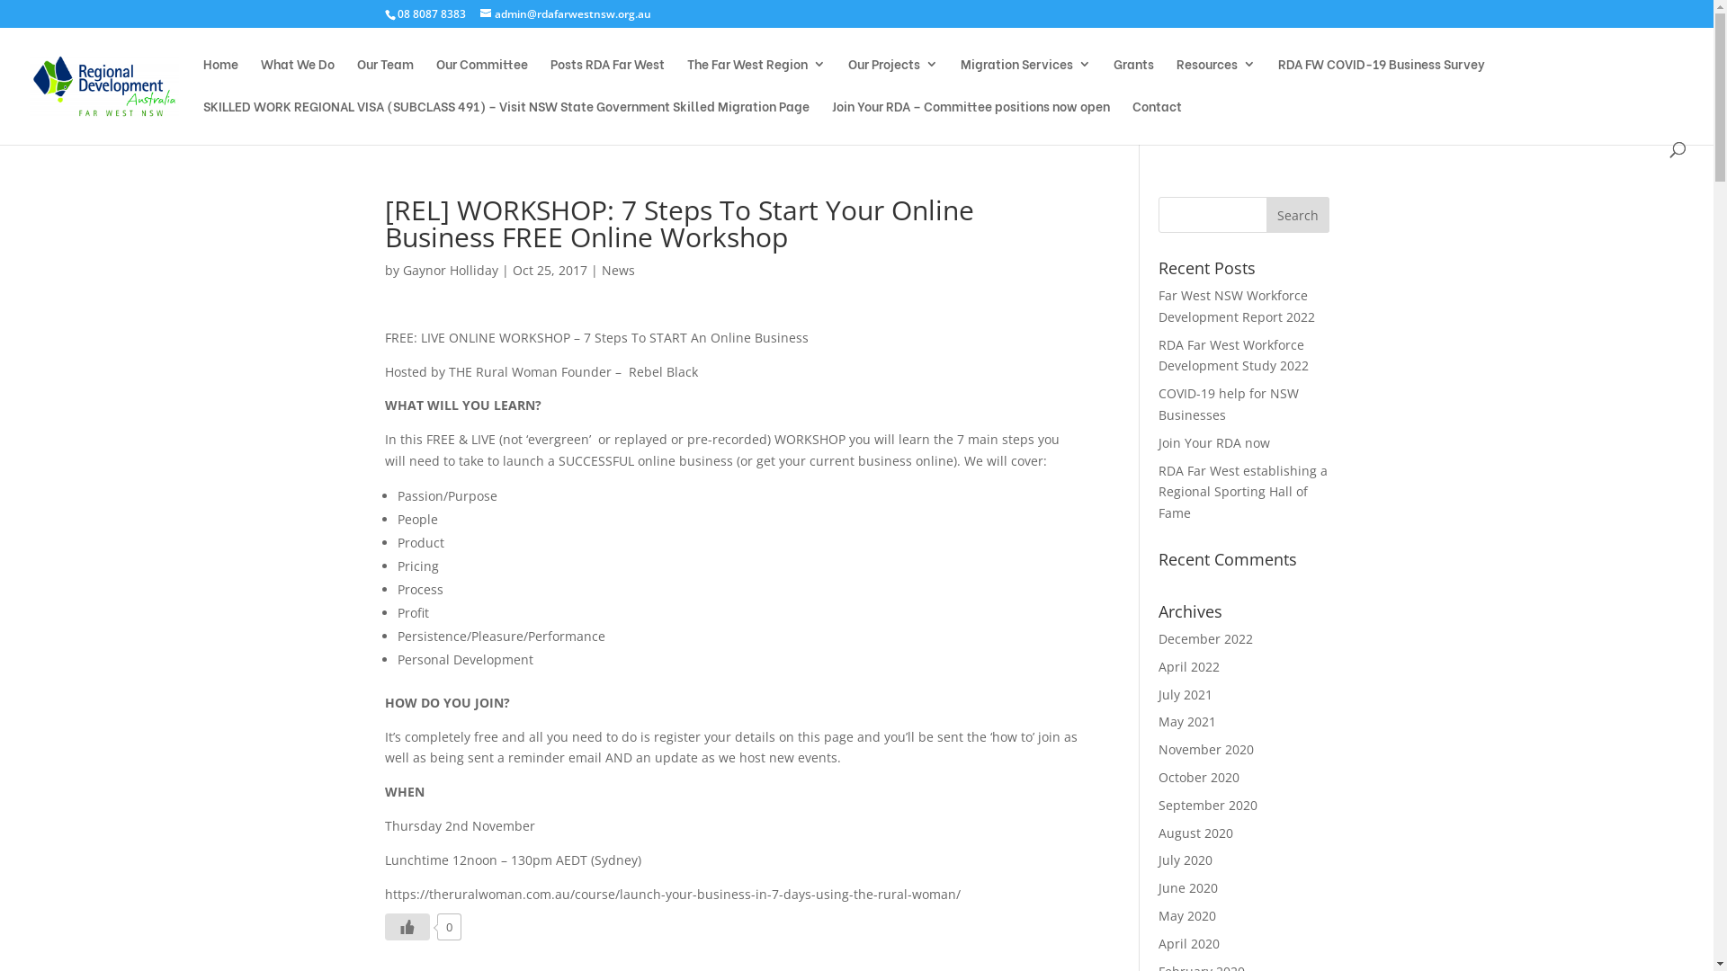  What do you see at coordinates (1229, 405) in the screenshot?
I see `COVID-19 help for NSW Businesses` at bounding box center [1229, 405].